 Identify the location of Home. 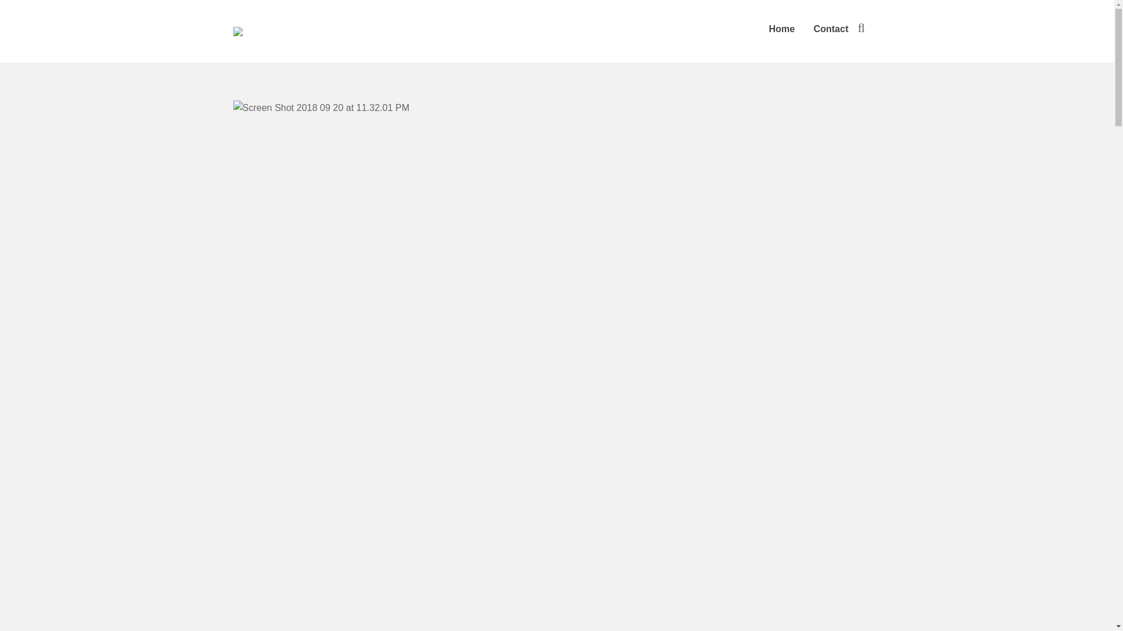
(781, 29).